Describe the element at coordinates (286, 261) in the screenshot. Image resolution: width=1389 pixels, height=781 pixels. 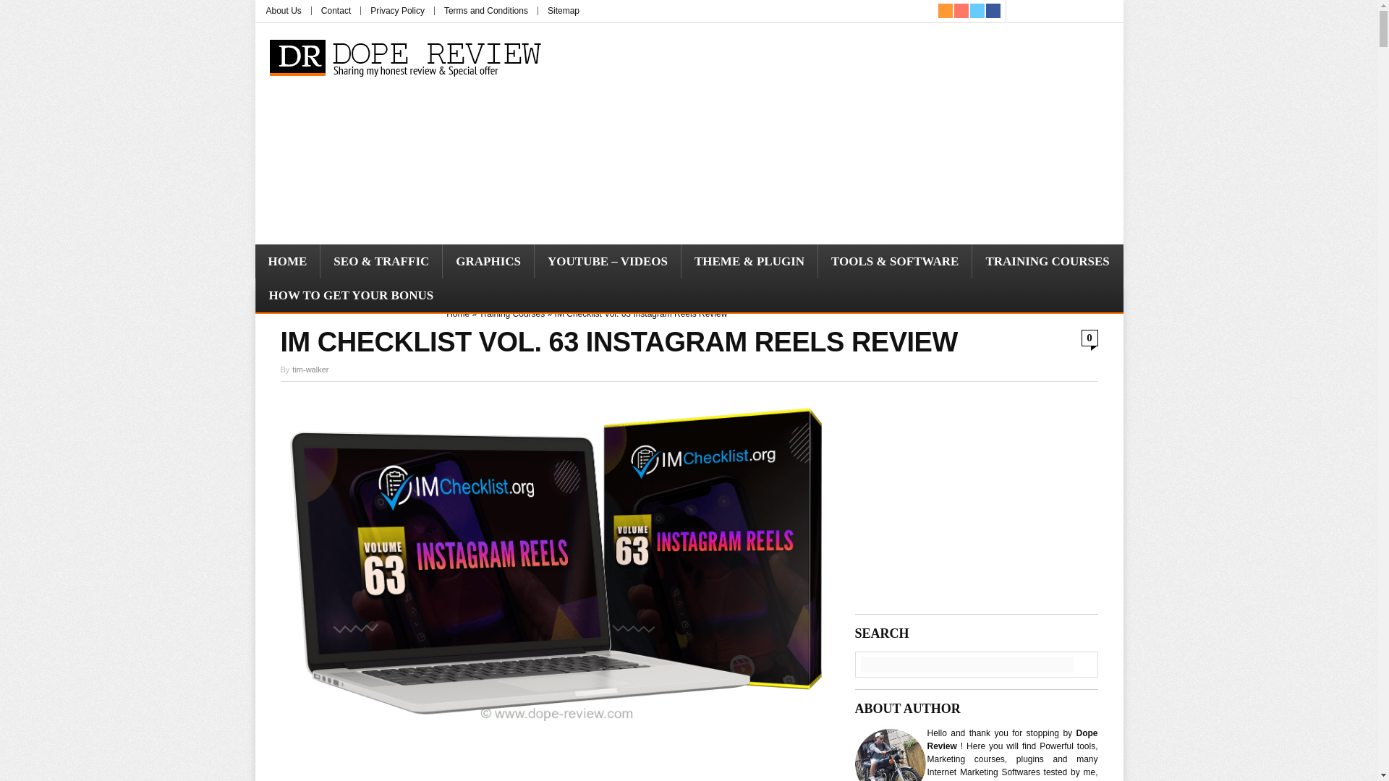
I see `HOME` at that location.